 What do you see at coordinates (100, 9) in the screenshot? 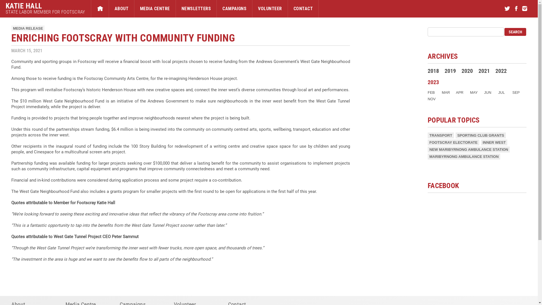
I see `HOME` at bounding box center [100, 9].